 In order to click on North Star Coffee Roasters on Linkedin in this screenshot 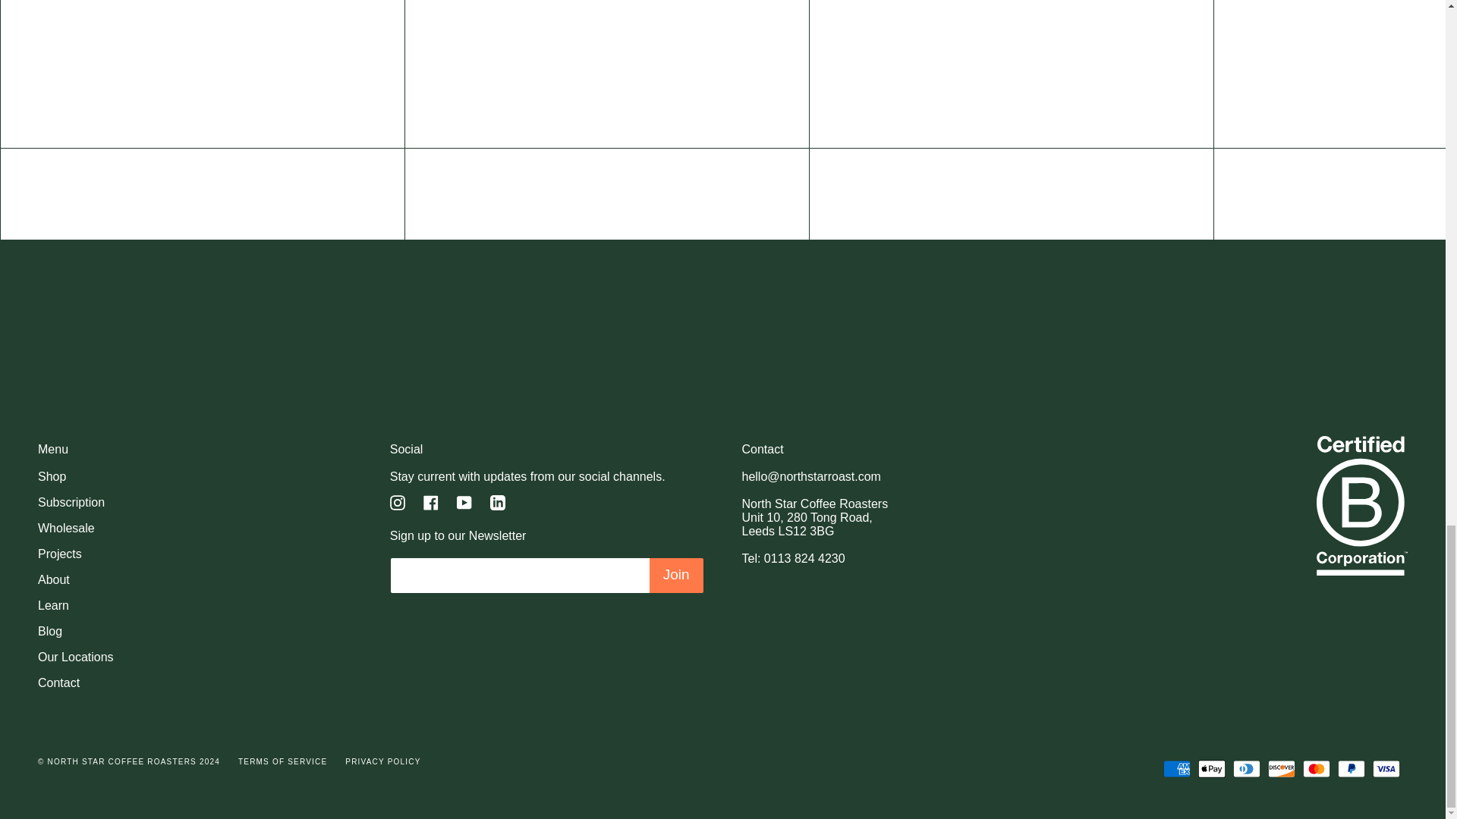, I will do `click(498, 502)`.